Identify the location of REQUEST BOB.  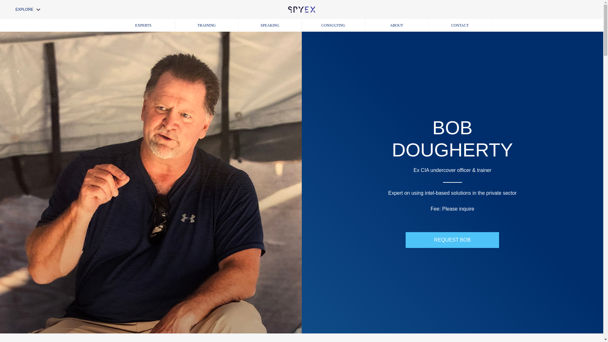
(452, 240).